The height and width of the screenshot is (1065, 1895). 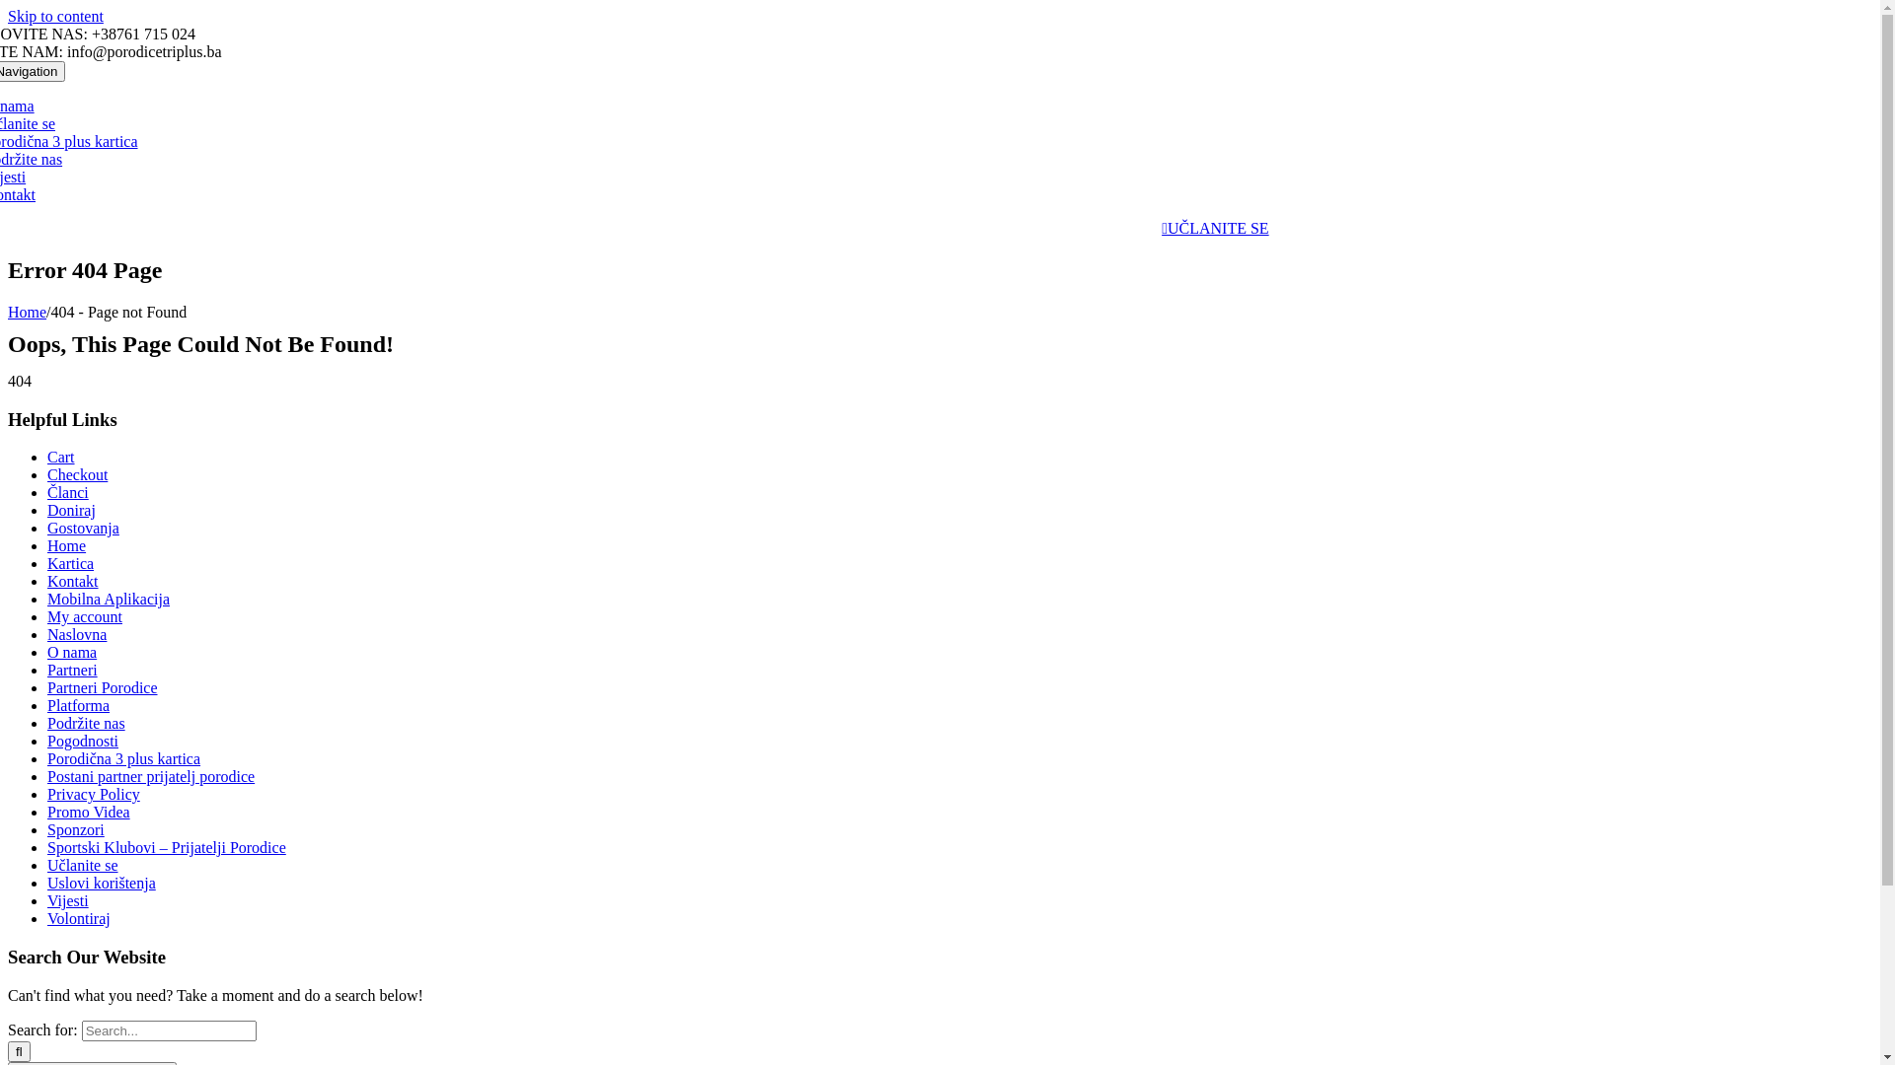 What do you see at coordinates (83, 742) in the screenshot?
I see `Pogodnosti` at bounding box center [83, 742].